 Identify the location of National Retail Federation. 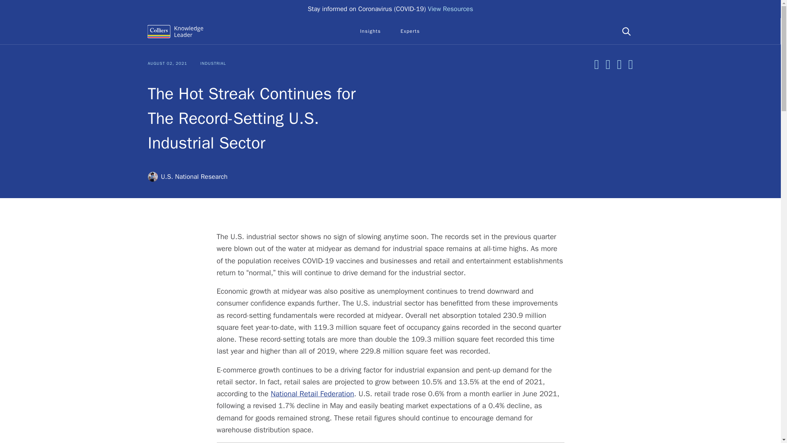
(312, 394).